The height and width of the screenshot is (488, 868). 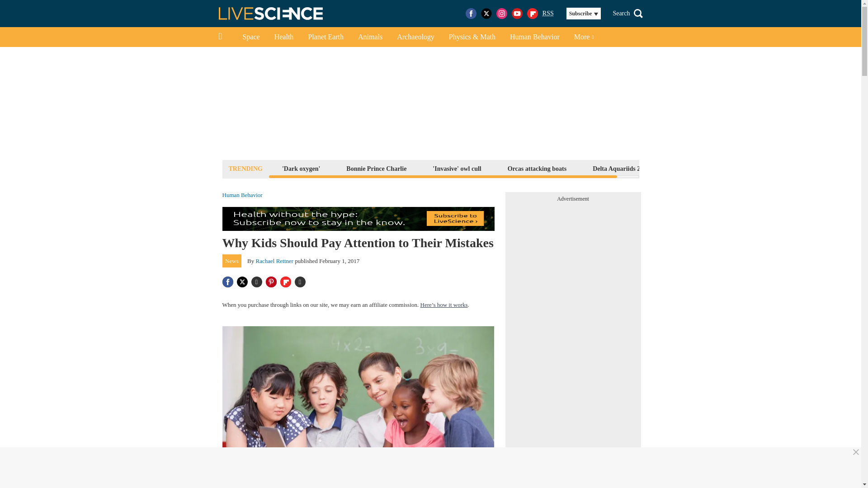 I want to click on Human Behavior, so click(x=242, y=195).